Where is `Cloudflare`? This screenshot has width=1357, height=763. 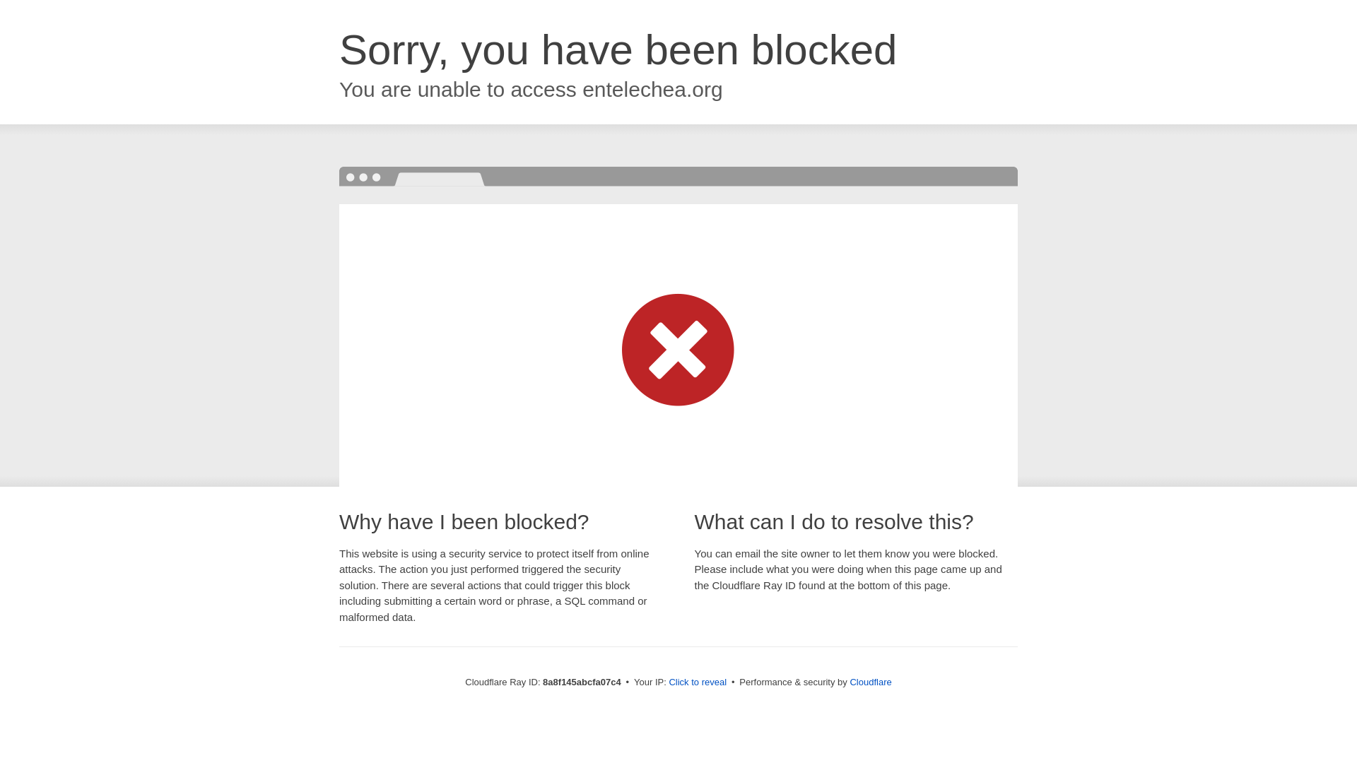 Cloudflare is located at coordinates (870, 682).